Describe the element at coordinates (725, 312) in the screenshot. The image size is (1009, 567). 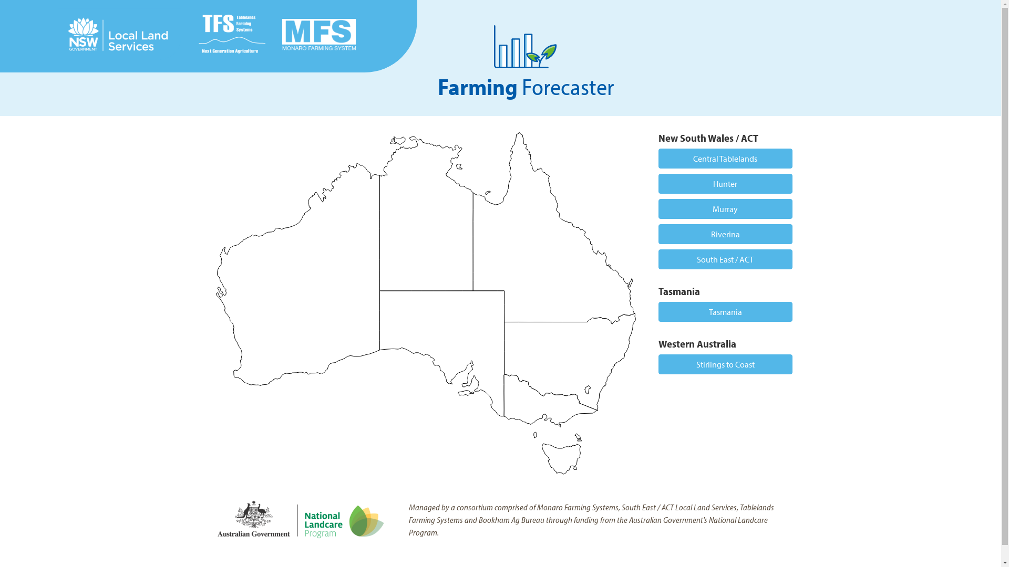
I see `Tasmania` at that location.